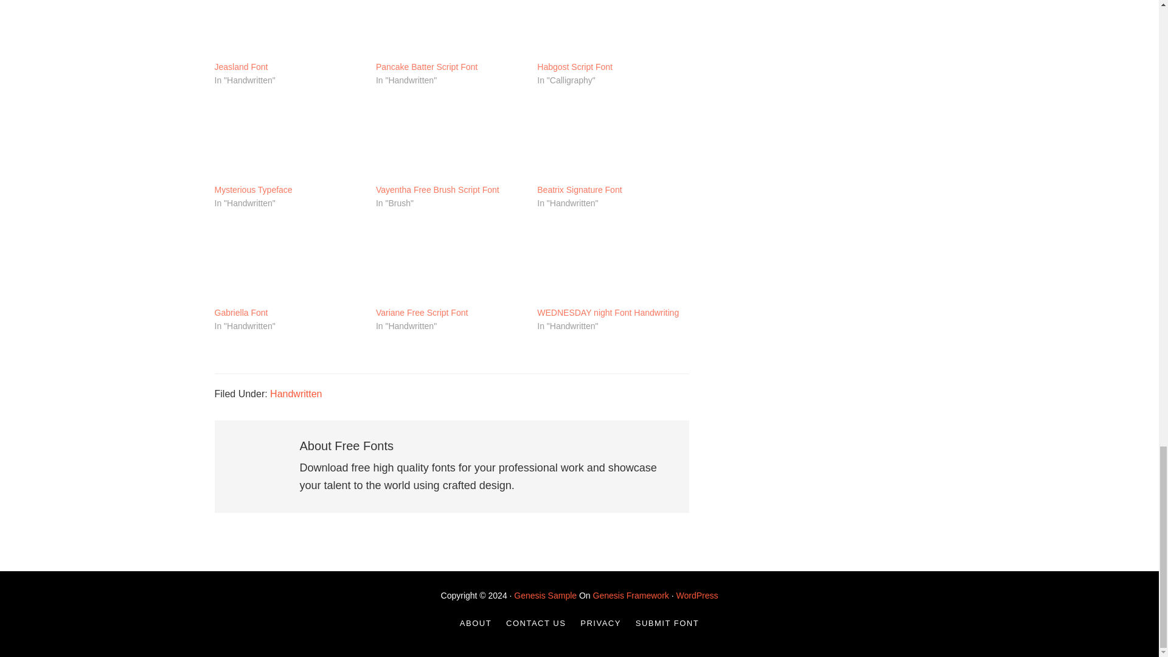  What do you see at coordinates (612, 140) in the screenshot?
I see `Beatrix Signature Font` at bounding box center [612, 140].